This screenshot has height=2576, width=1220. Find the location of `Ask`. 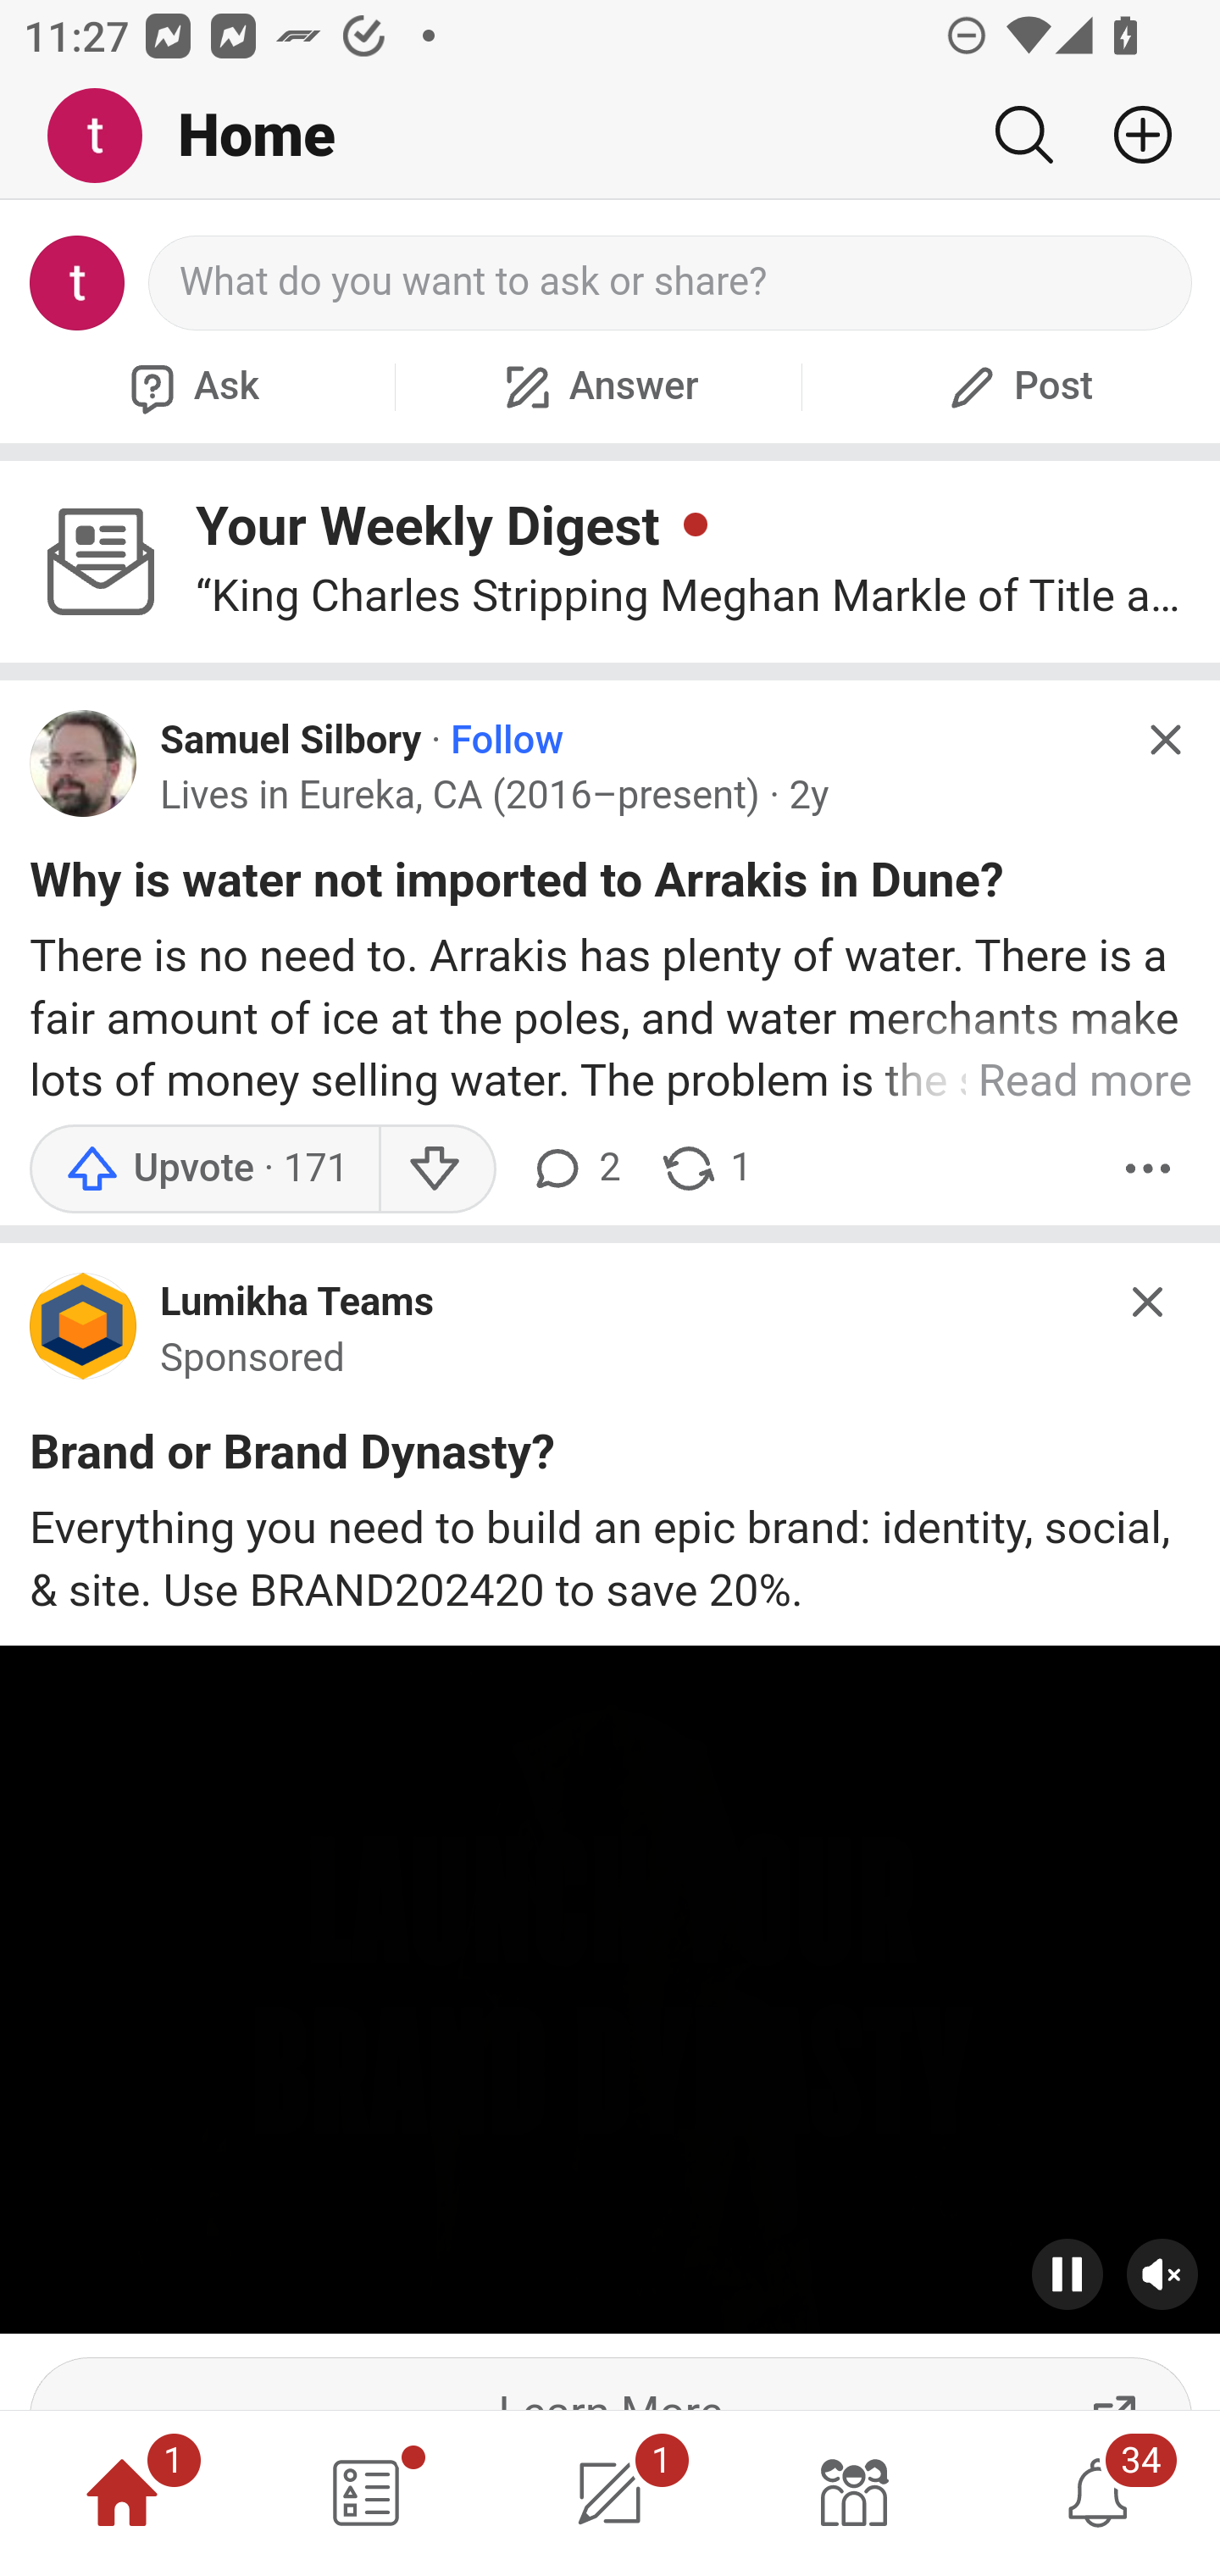

Ask is located at coordinates (191, 386).